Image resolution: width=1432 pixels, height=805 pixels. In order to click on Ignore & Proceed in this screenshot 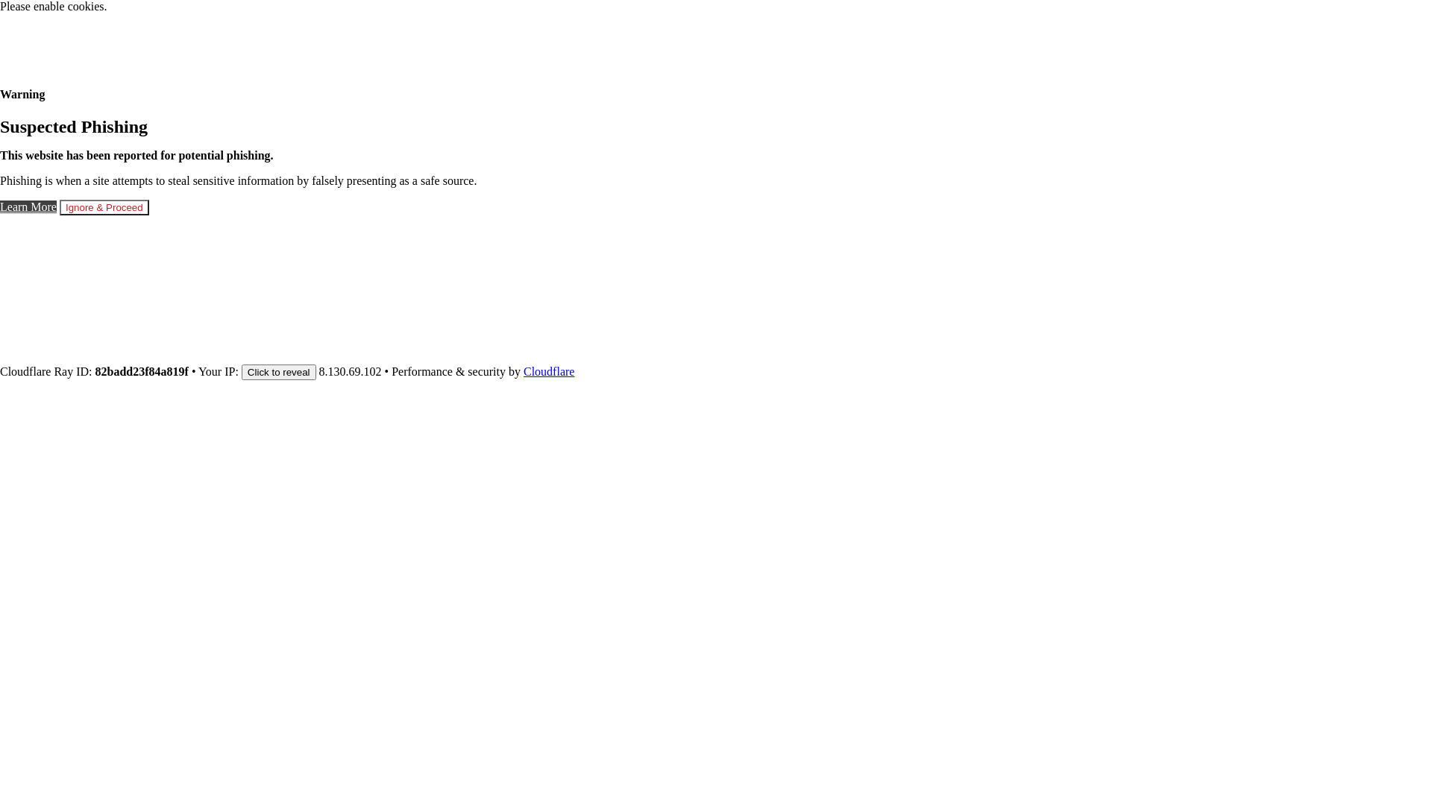, I will do `click(104, 207)`.